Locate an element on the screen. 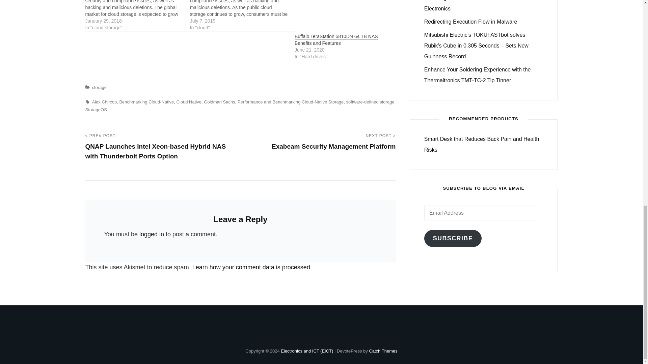  software-defined storage is located at coordinates (370, 102).